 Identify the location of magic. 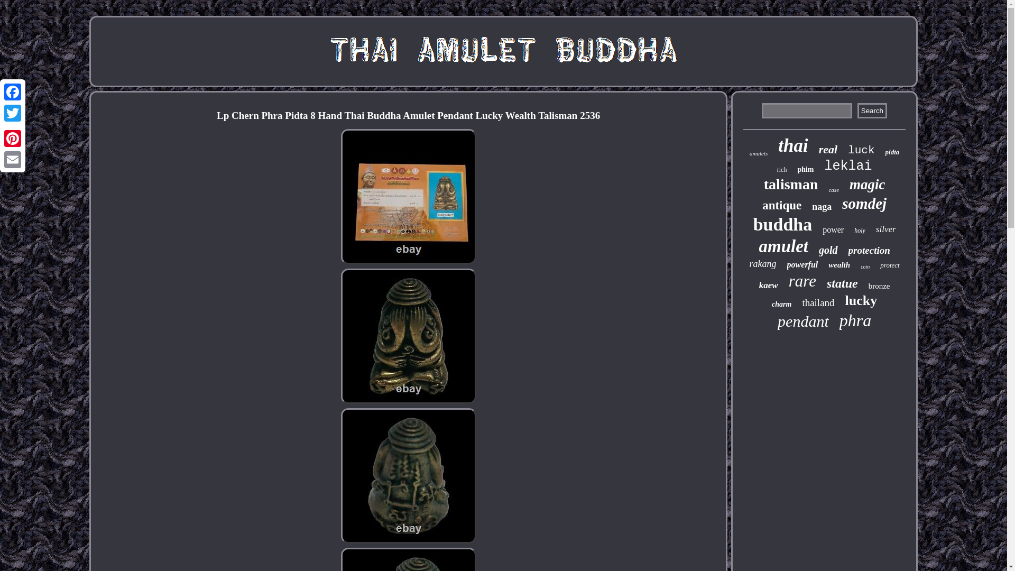
(867, 185).